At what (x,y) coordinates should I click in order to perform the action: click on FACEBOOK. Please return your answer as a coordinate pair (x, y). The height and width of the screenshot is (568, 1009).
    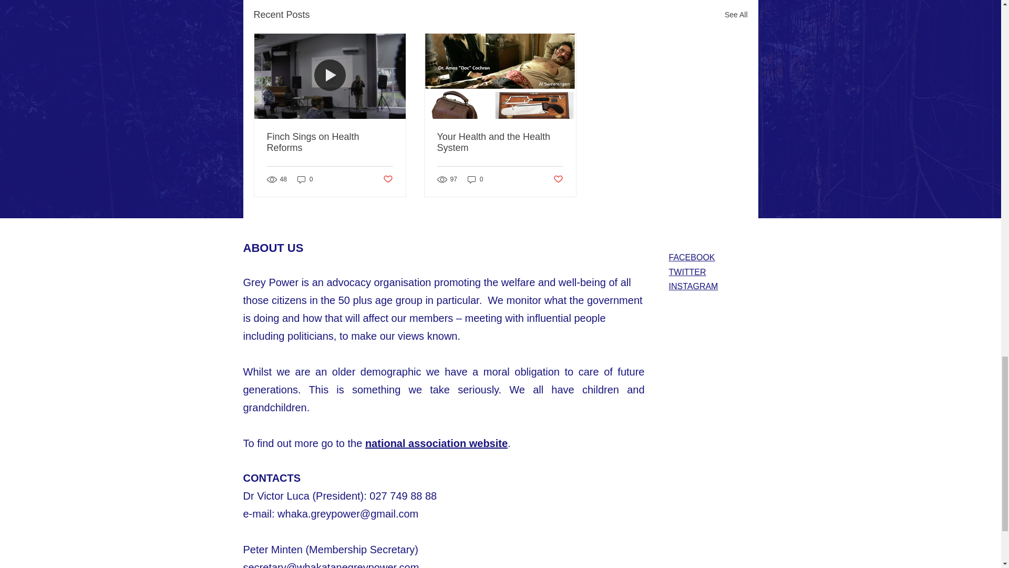
    Looking at the image, I should click on (691, 257).